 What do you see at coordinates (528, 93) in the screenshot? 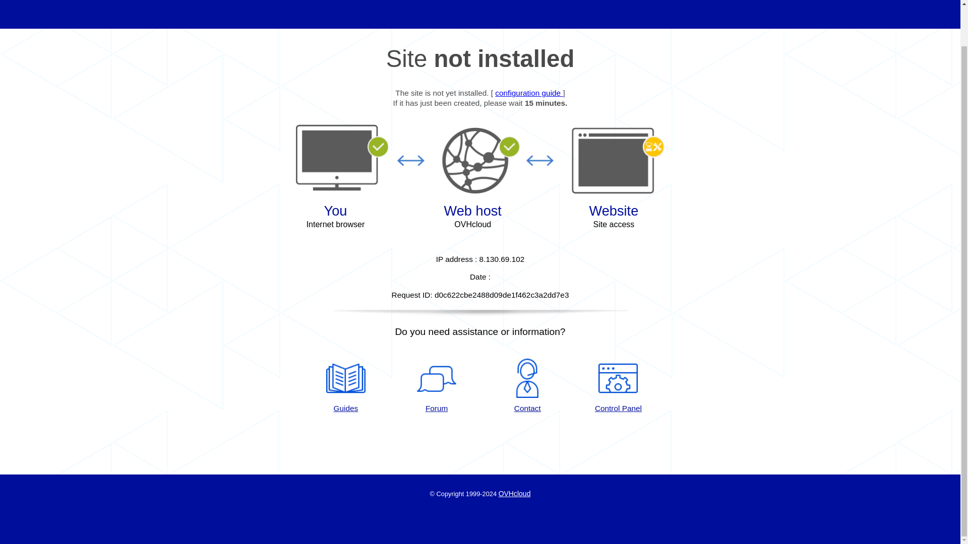
I see `Guides` at bounding box center [528, 93].